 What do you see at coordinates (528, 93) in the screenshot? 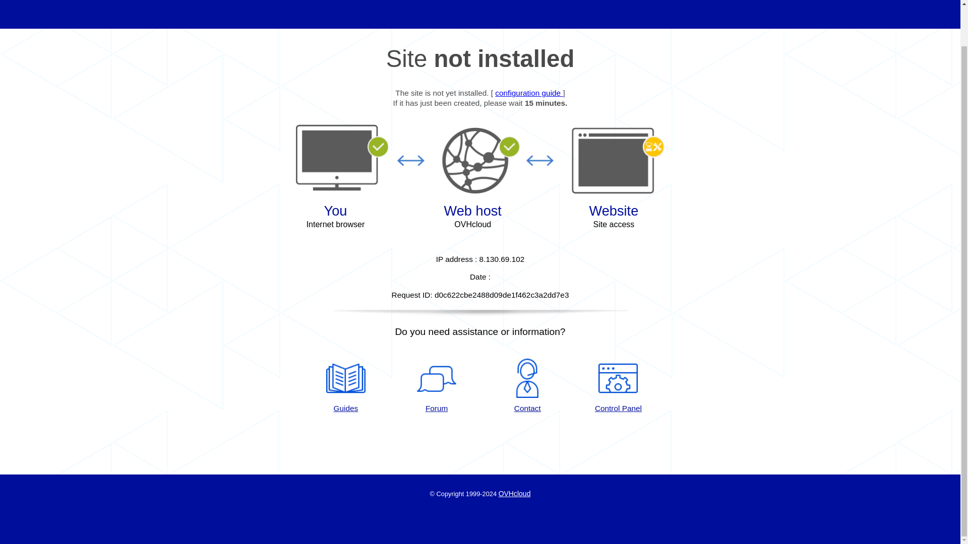
I see `Guides` at bounding box center [528, 93].